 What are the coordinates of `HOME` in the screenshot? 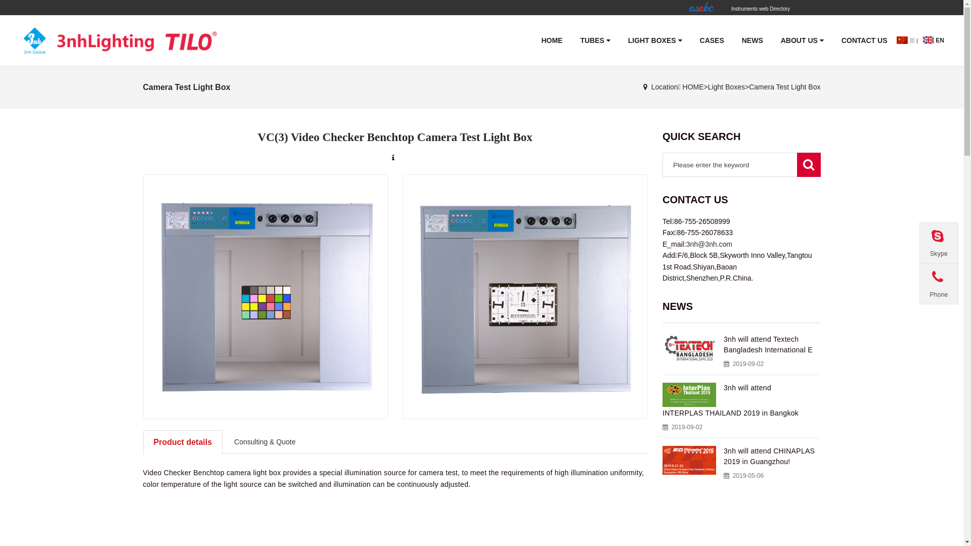 It's located at (552, 40).